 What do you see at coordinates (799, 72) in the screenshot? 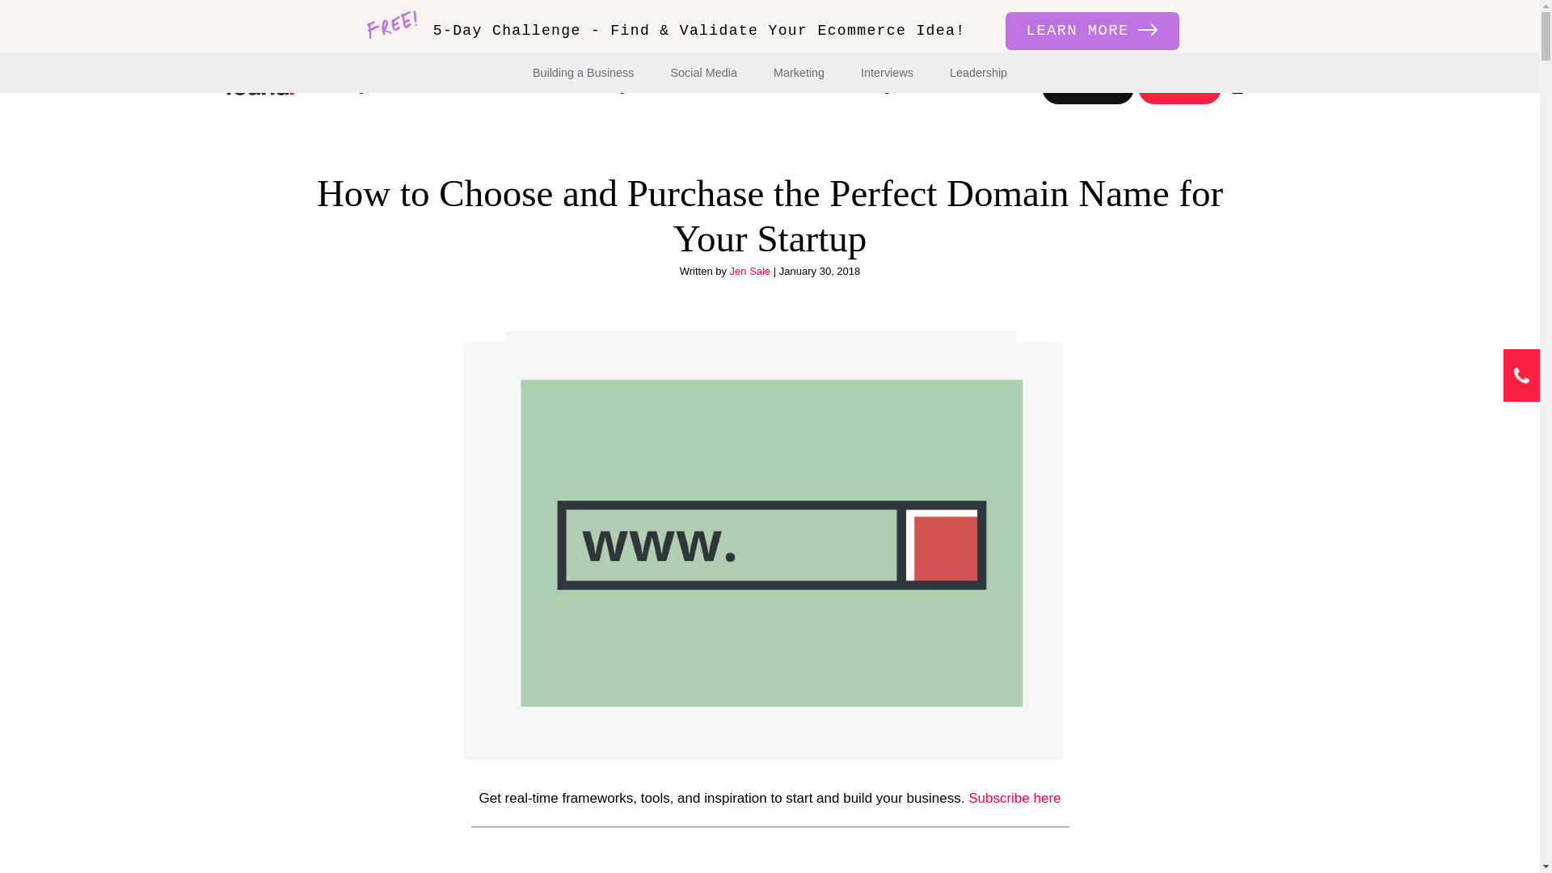
I see `Marketing` at bounding box center [799, 72].